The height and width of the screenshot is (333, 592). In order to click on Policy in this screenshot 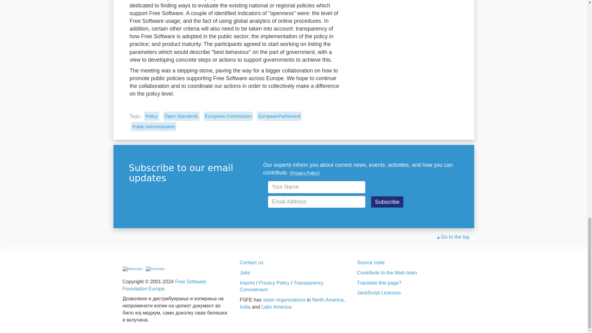, I will do `click(152, 116)`.